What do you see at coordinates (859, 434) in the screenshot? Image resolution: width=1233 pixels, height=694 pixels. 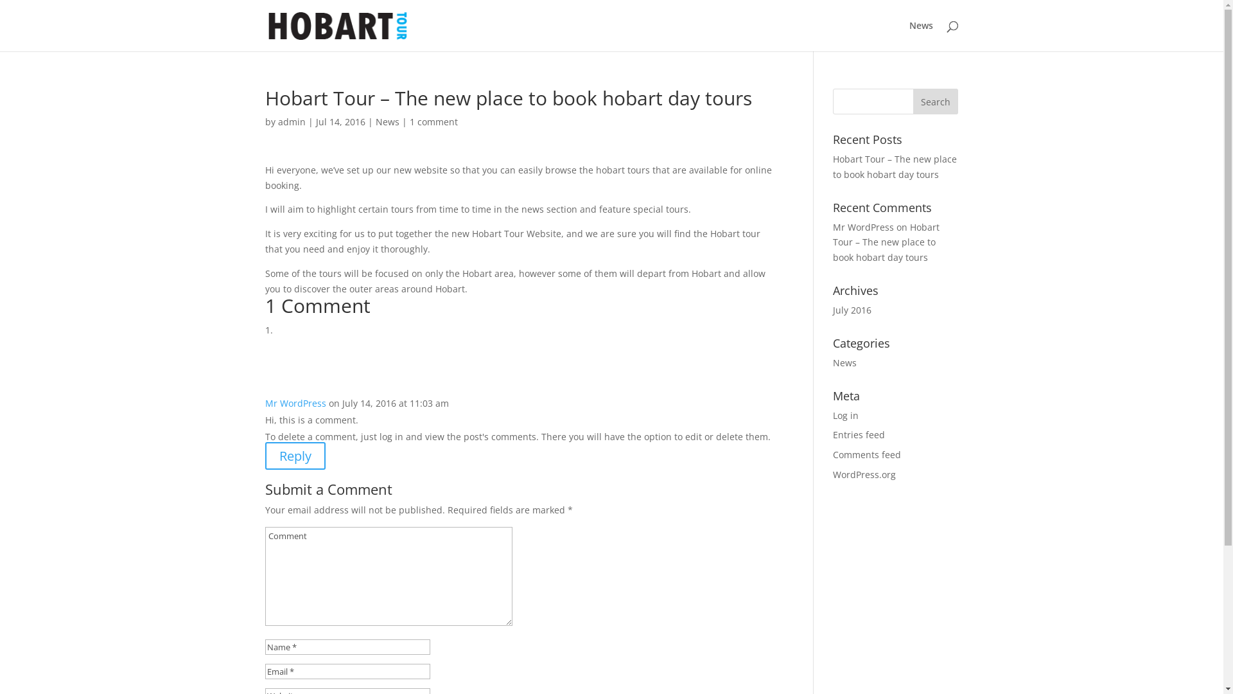 I see `Entries feed` at bounding box center [859, 434].